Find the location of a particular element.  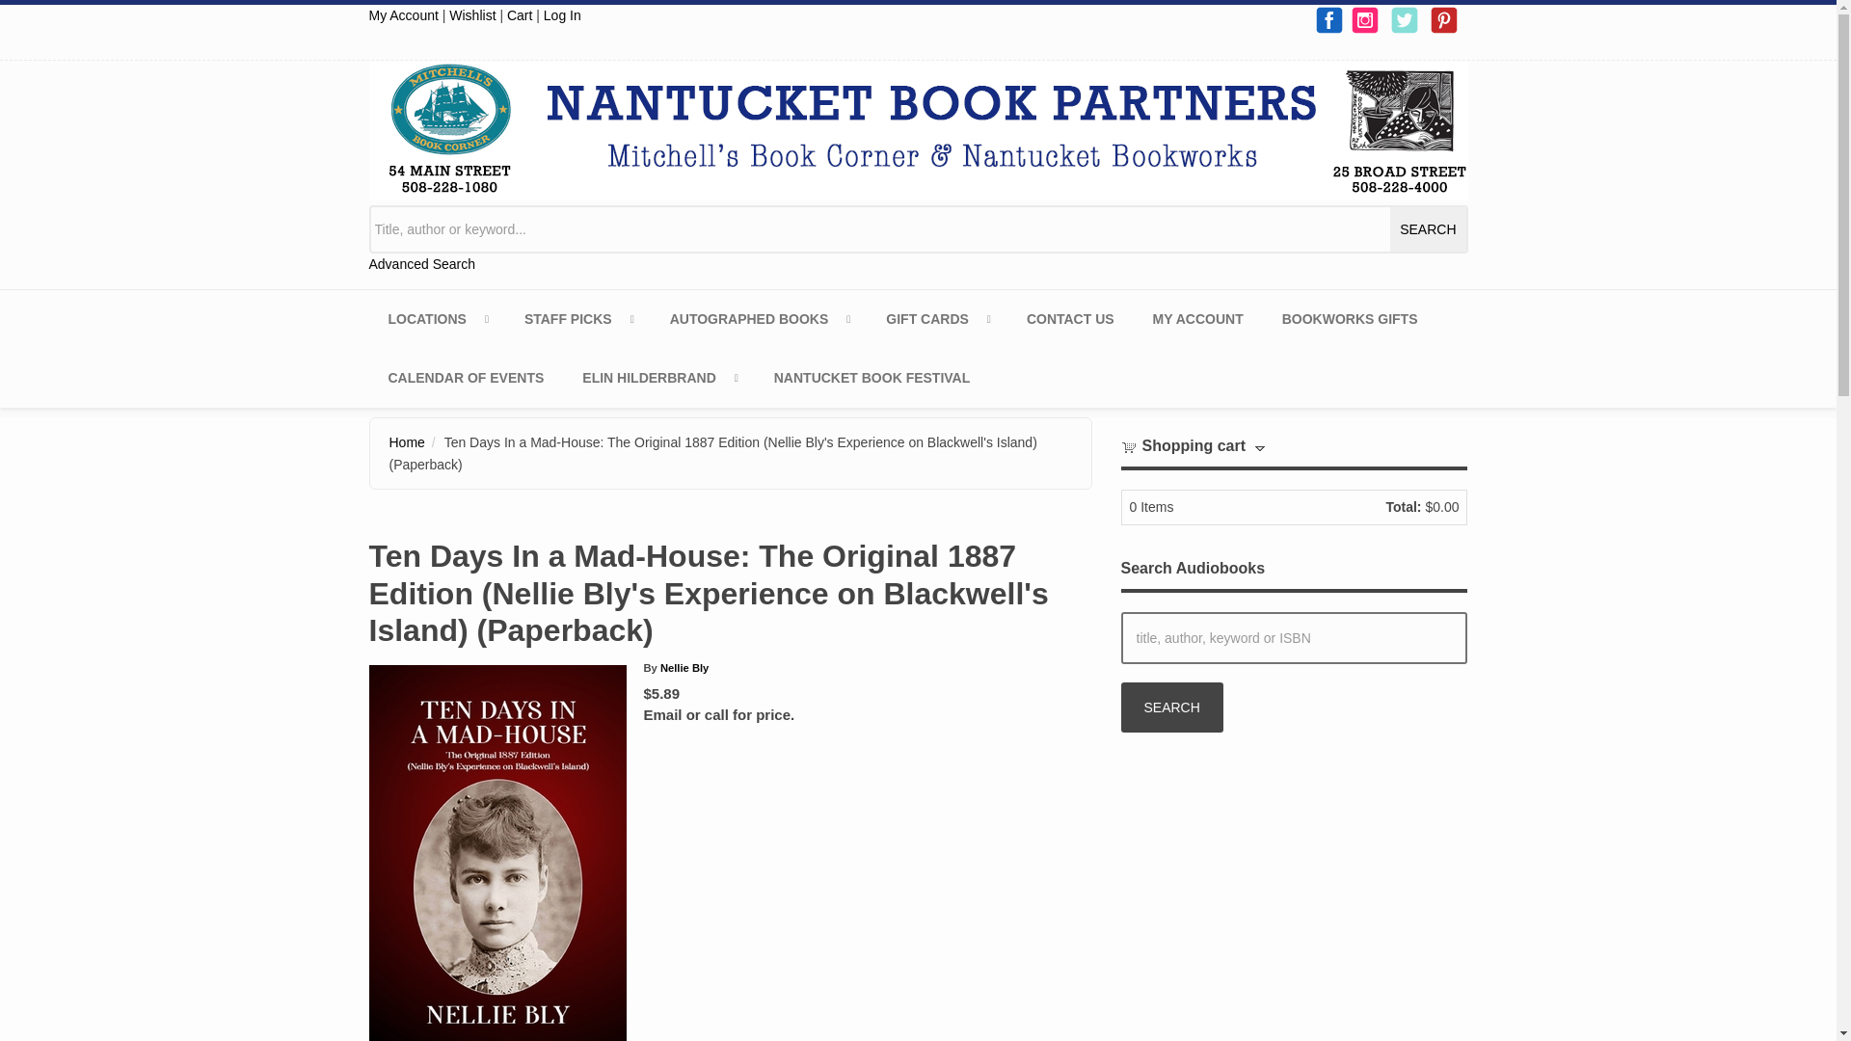

STAFF PICKS is located at coordinates (578, 319).